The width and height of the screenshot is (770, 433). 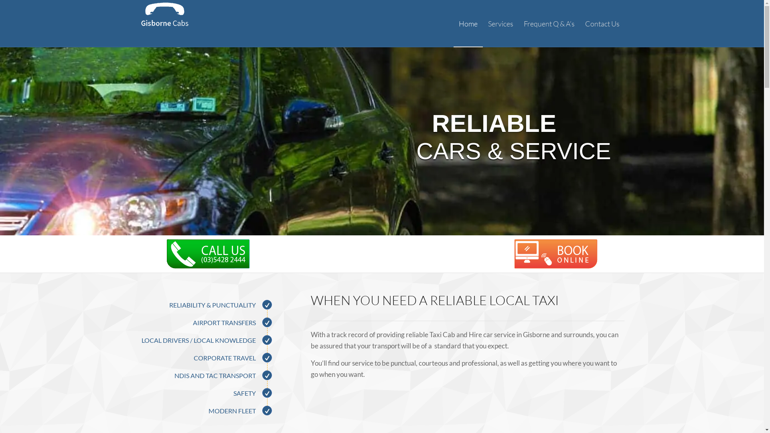 What do you see at coordinates (500, 24) in the screenshot?
I see `Services` at bounding box center [500, 24].